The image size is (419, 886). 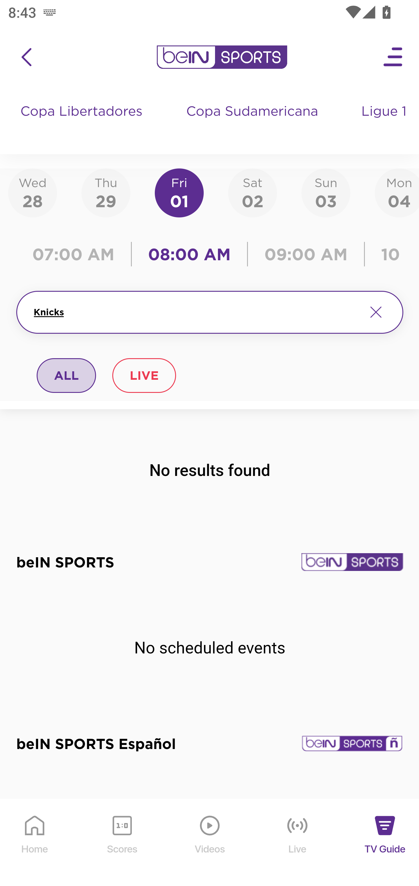 What do you see at coordinates (106, 192) in the screenshot?
I see `Thu29` at bounding box center [106, 192].